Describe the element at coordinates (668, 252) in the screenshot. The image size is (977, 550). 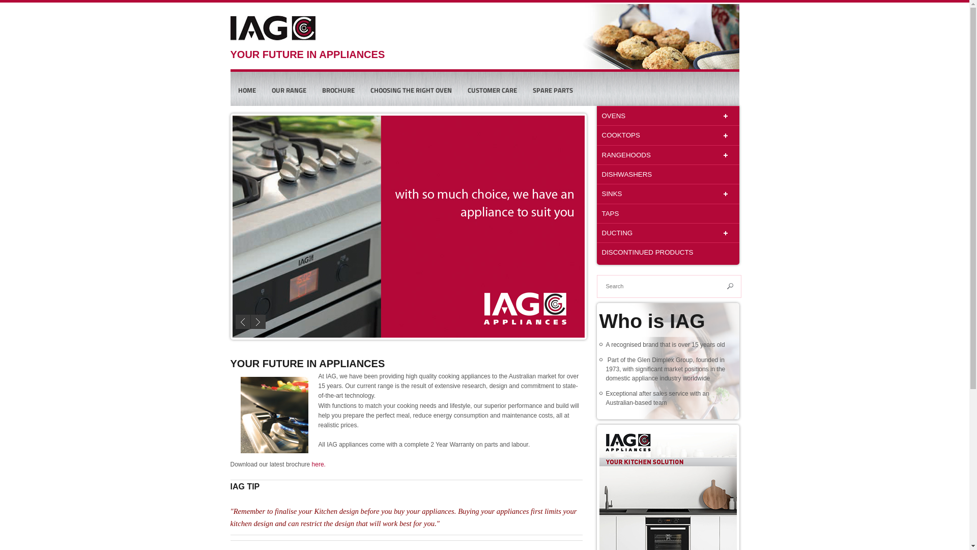
I see `DISCONTINUED PRODUCTS` at that location.